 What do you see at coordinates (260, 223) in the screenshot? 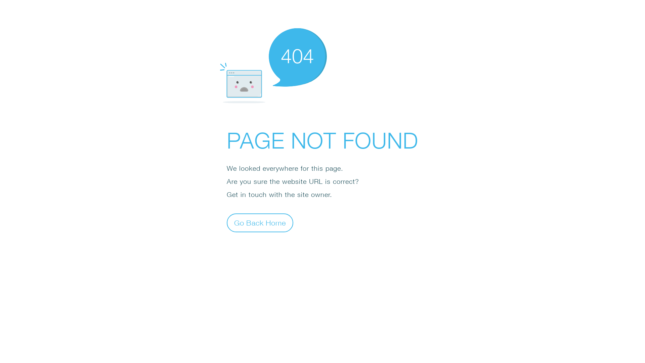
I see `Go Back Home` at bounding box center [260, 223].